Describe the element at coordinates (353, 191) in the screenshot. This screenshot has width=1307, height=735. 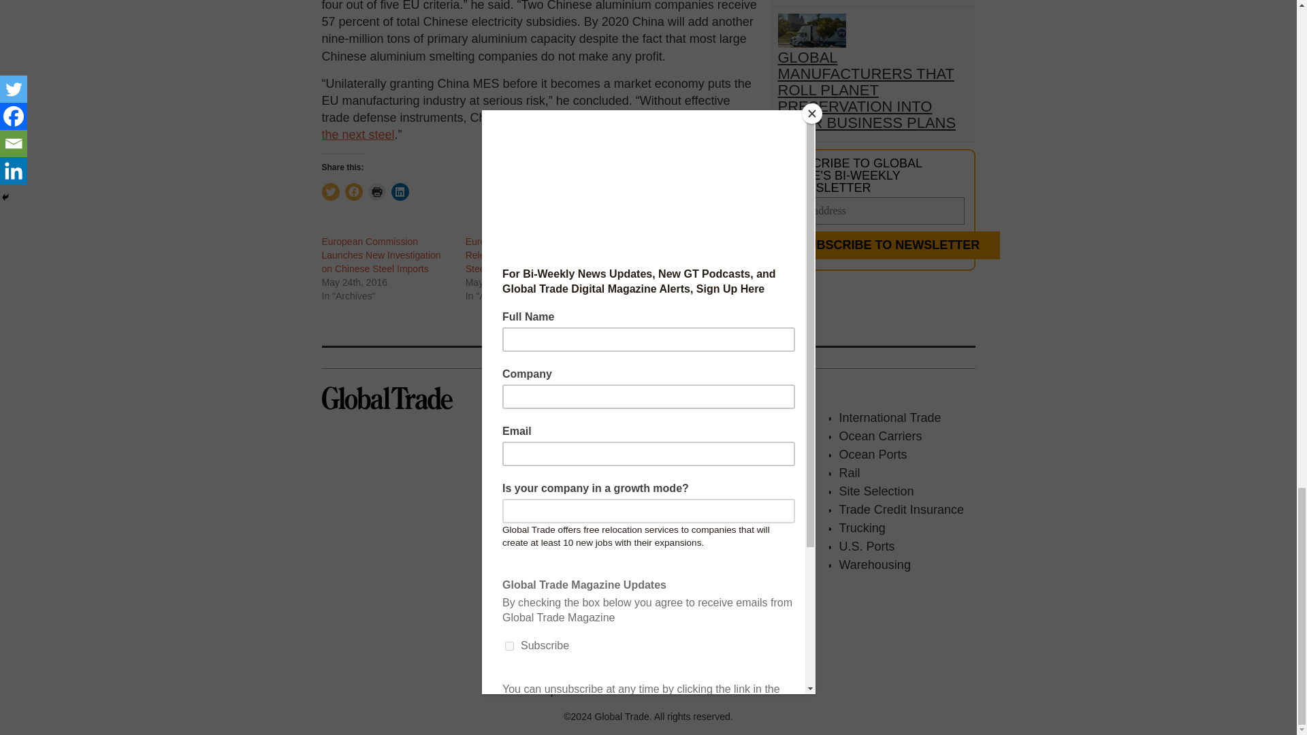
I see `Click to share on Facebook` at that location.